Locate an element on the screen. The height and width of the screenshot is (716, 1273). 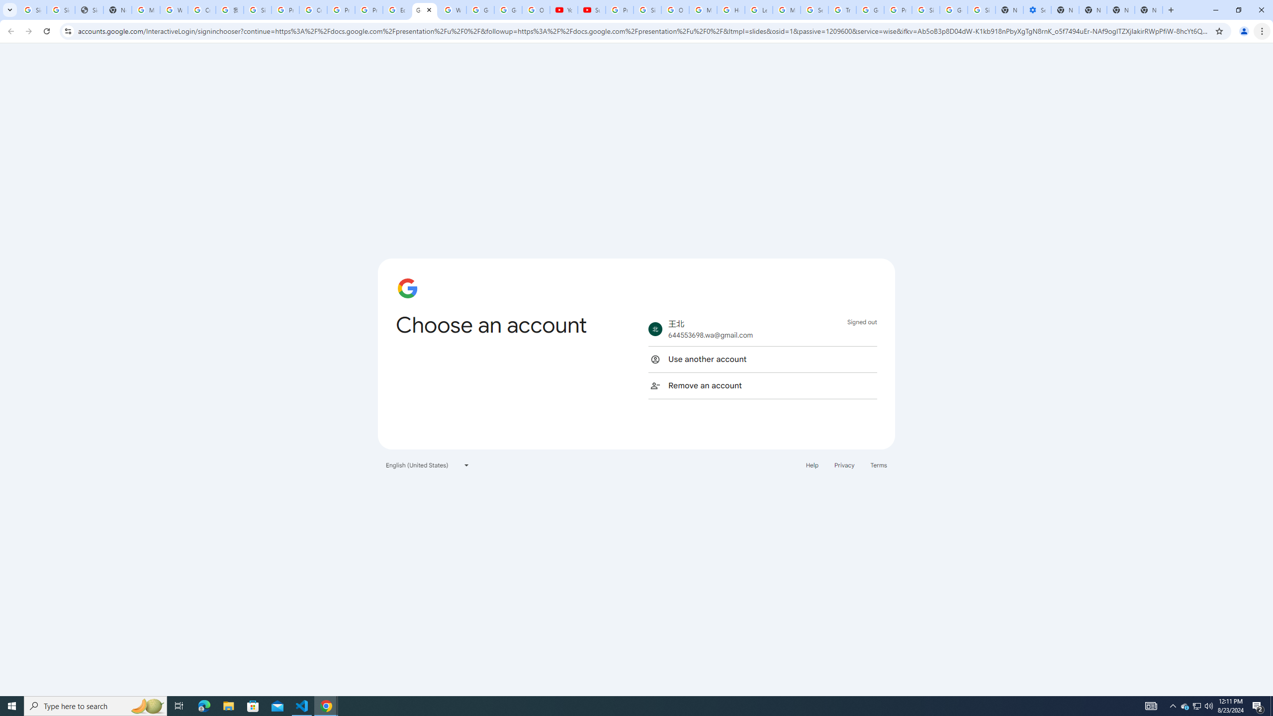
Sign in - Google Accounts is located at coordinates (982, 10).